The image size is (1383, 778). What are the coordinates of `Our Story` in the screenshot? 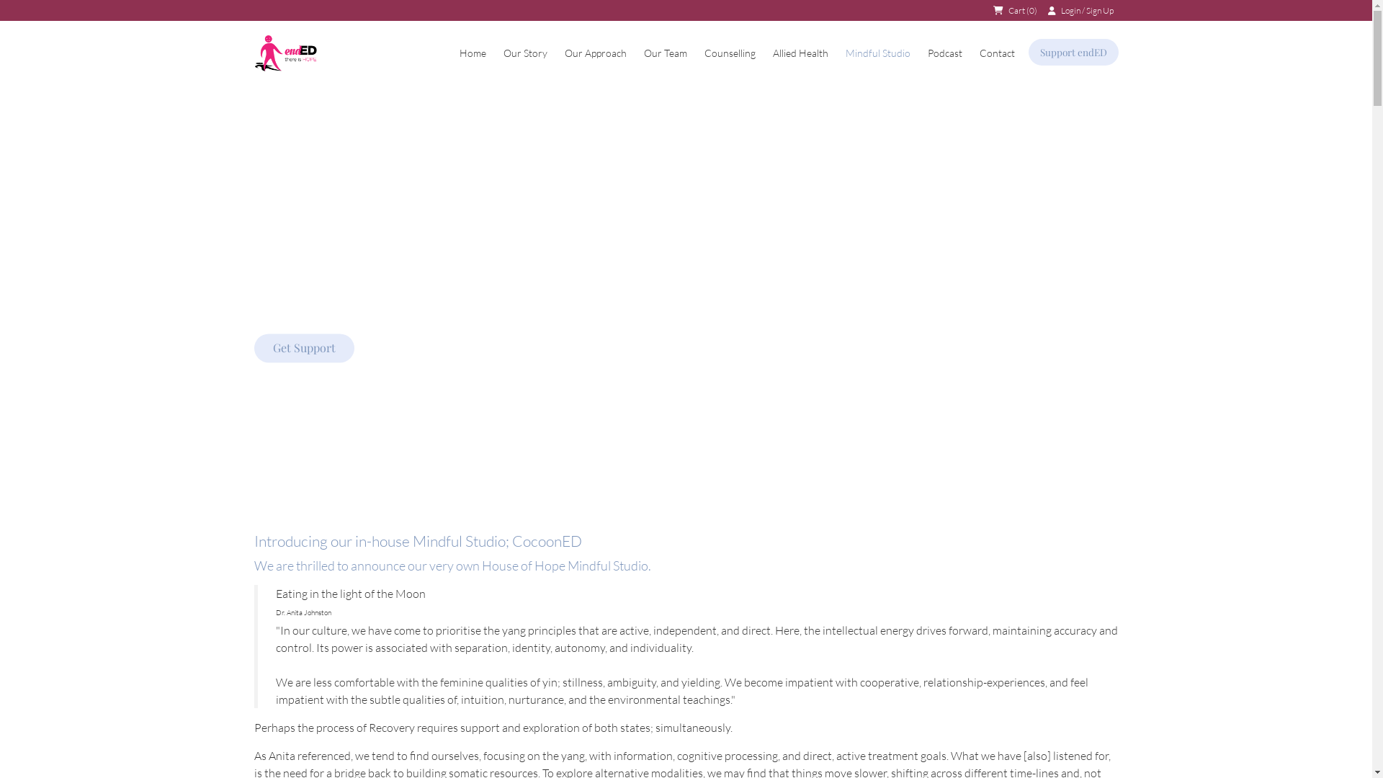 It's located at (524, 53).